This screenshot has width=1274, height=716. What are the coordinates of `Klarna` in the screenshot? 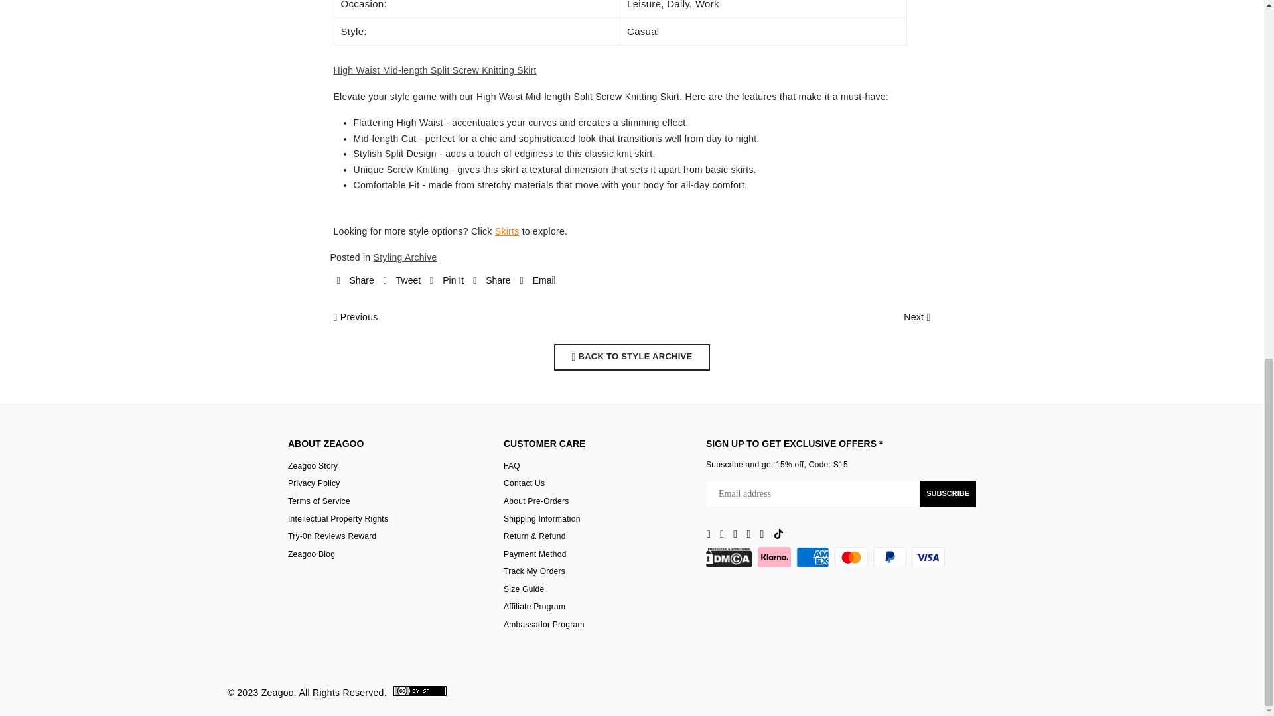 It's located at (774, 557).